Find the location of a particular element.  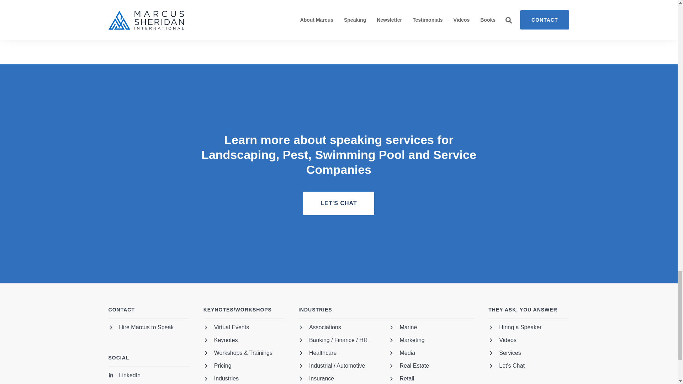

Healthcare is located at coordinates (317, 354).